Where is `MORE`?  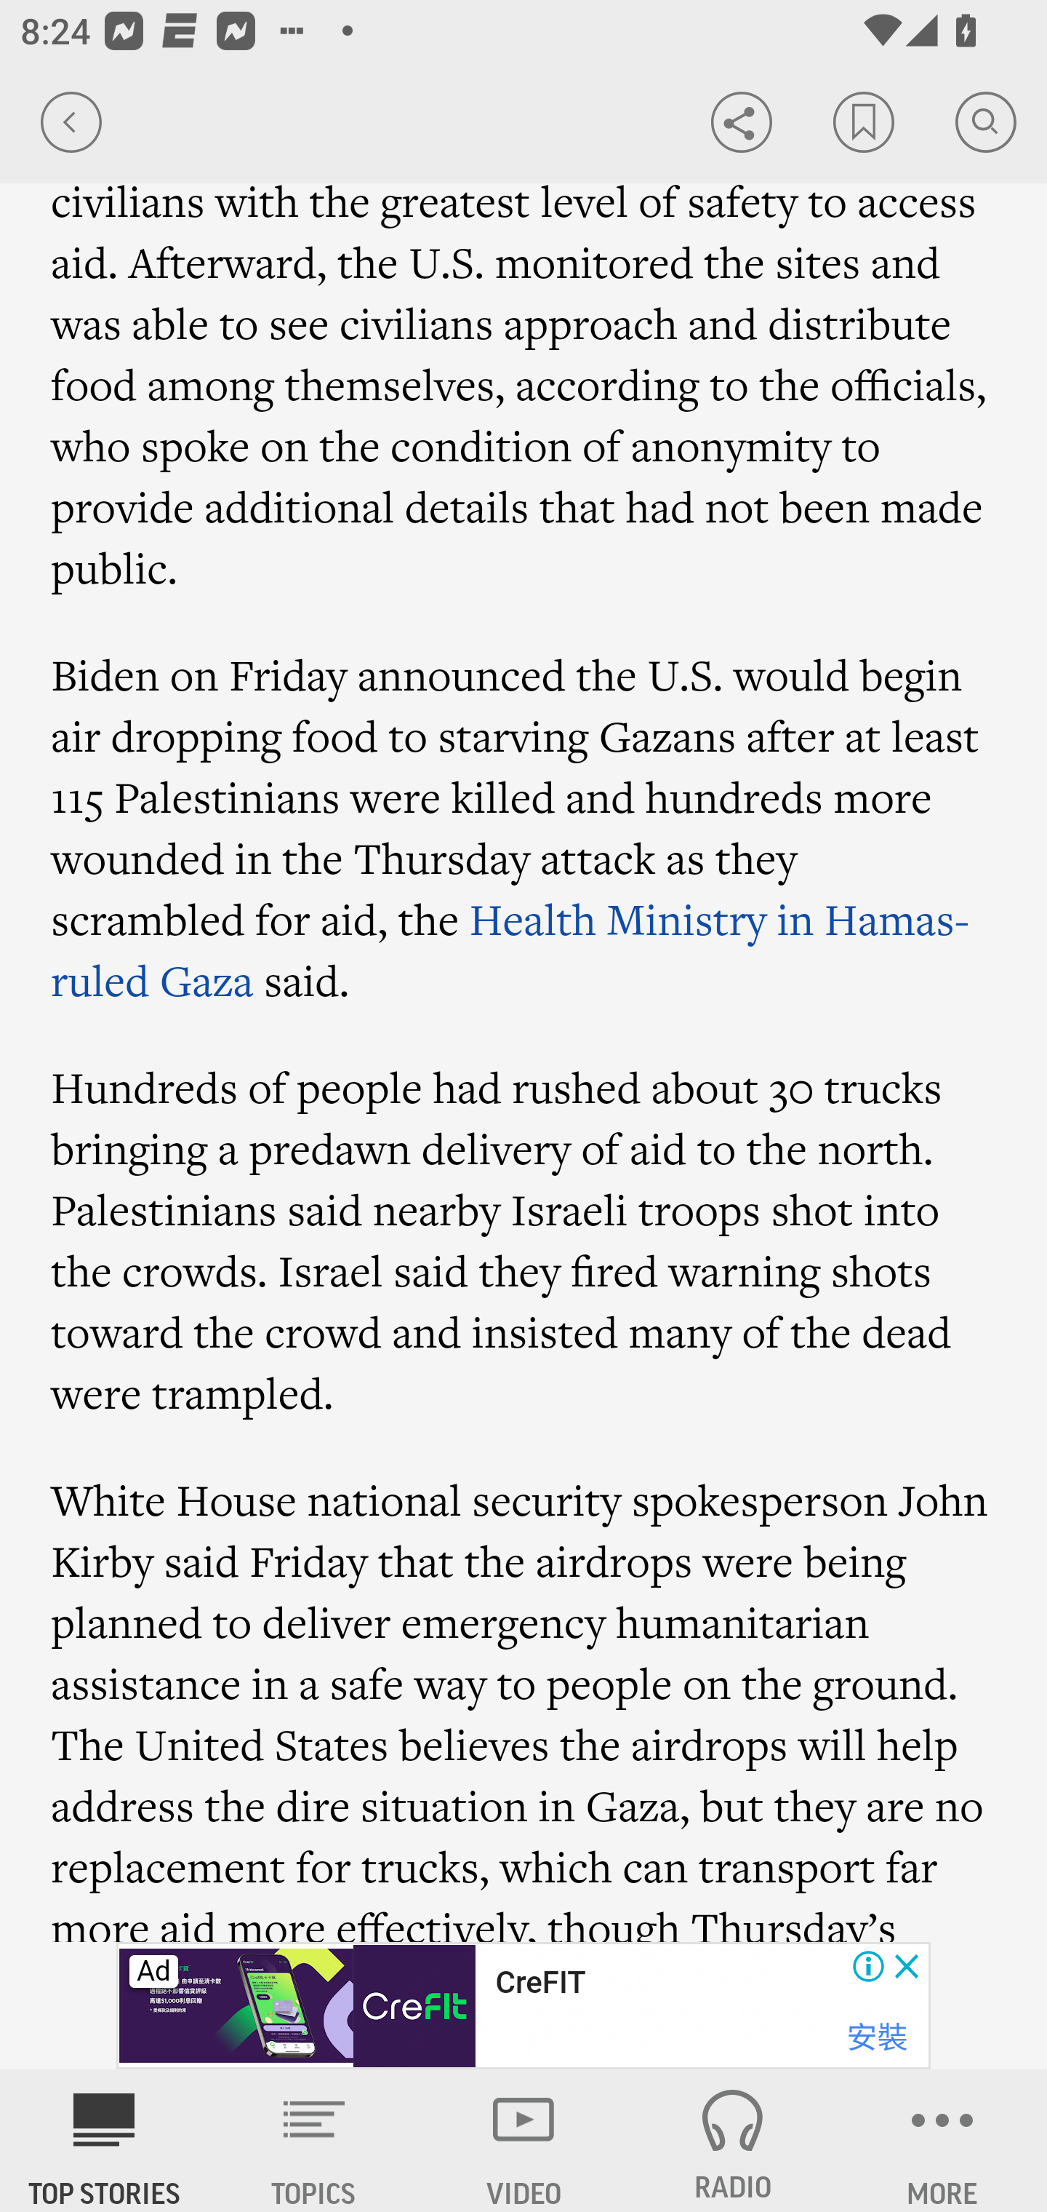 MORE is located at coordinates (942, 2141).